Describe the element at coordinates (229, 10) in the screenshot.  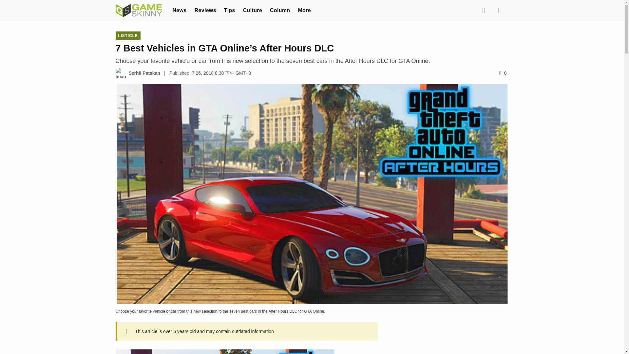
I see `Tips` at that location.